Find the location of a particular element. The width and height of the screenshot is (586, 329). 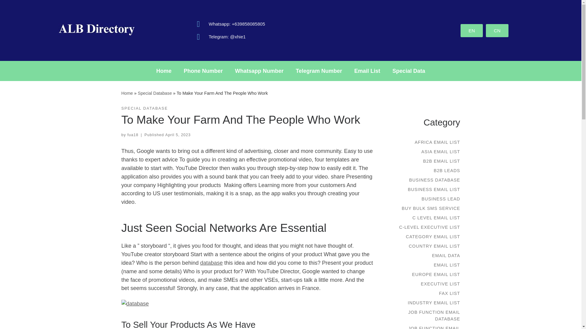

Special Data is located at coordinates (409, 71).